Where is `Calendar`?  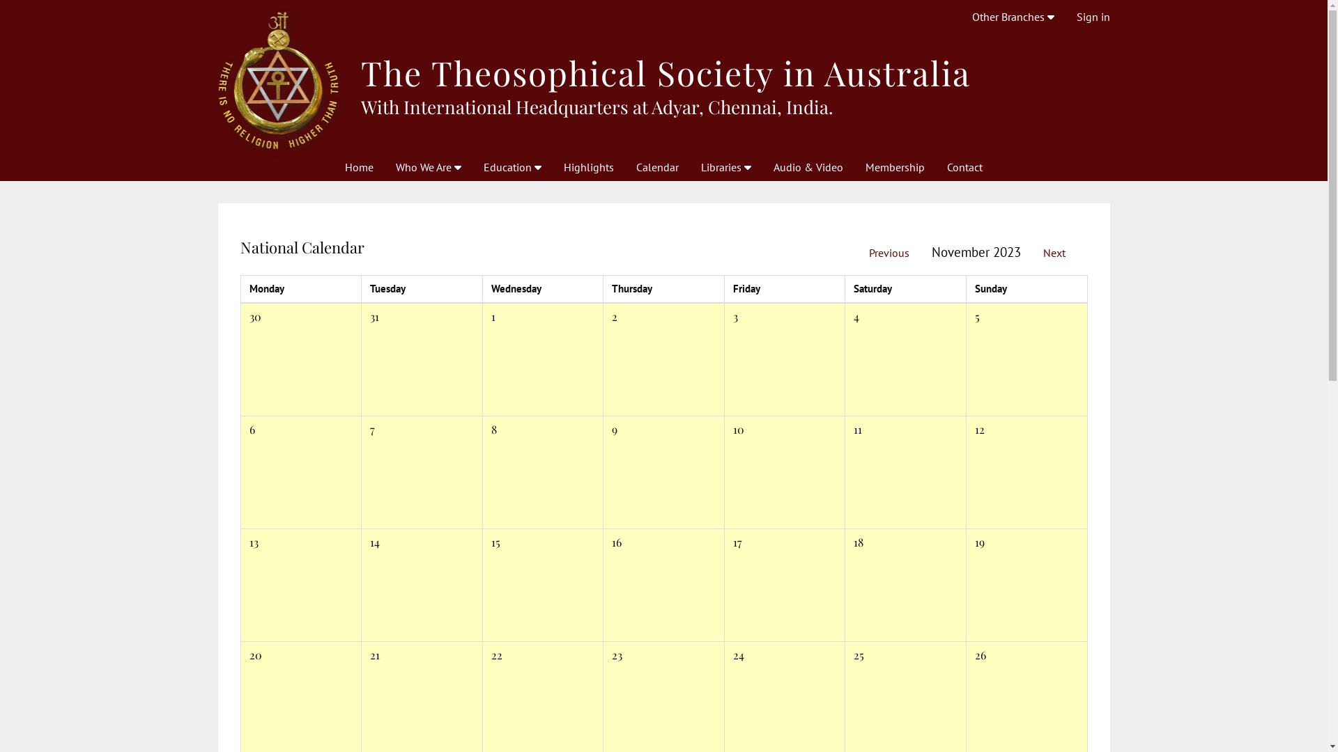
Calendar is located at coordinates (658, 167).